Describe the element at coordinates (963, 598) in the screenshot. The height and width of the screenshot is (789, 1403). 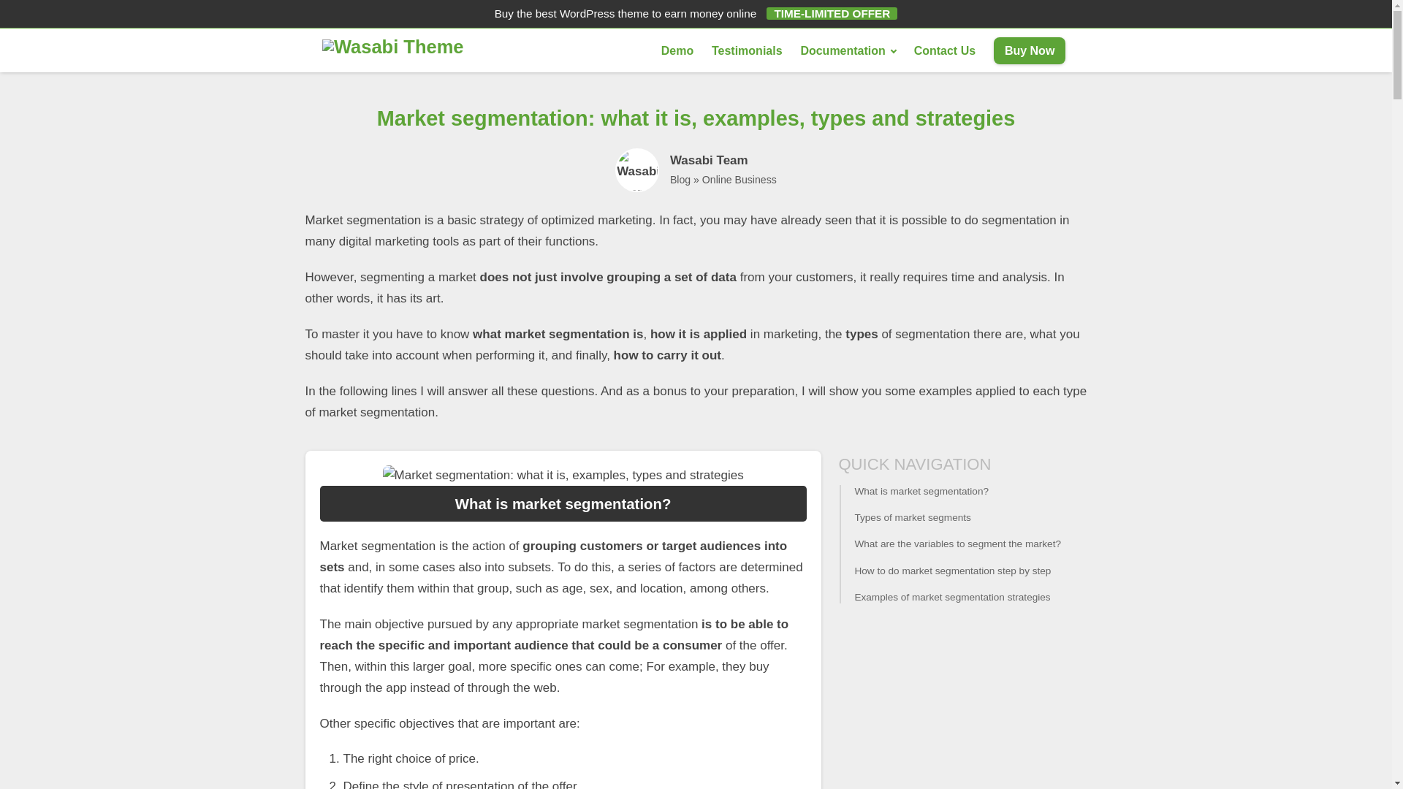
I see `Examples of market segmentation strategies` at that location.